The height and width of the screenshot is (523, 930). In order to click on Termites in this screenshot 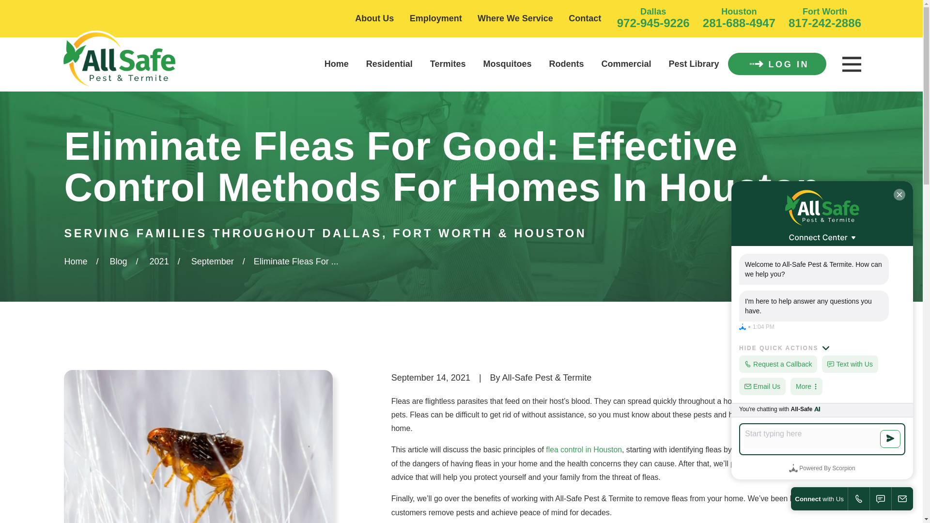, I will do `click(448, 64)`.